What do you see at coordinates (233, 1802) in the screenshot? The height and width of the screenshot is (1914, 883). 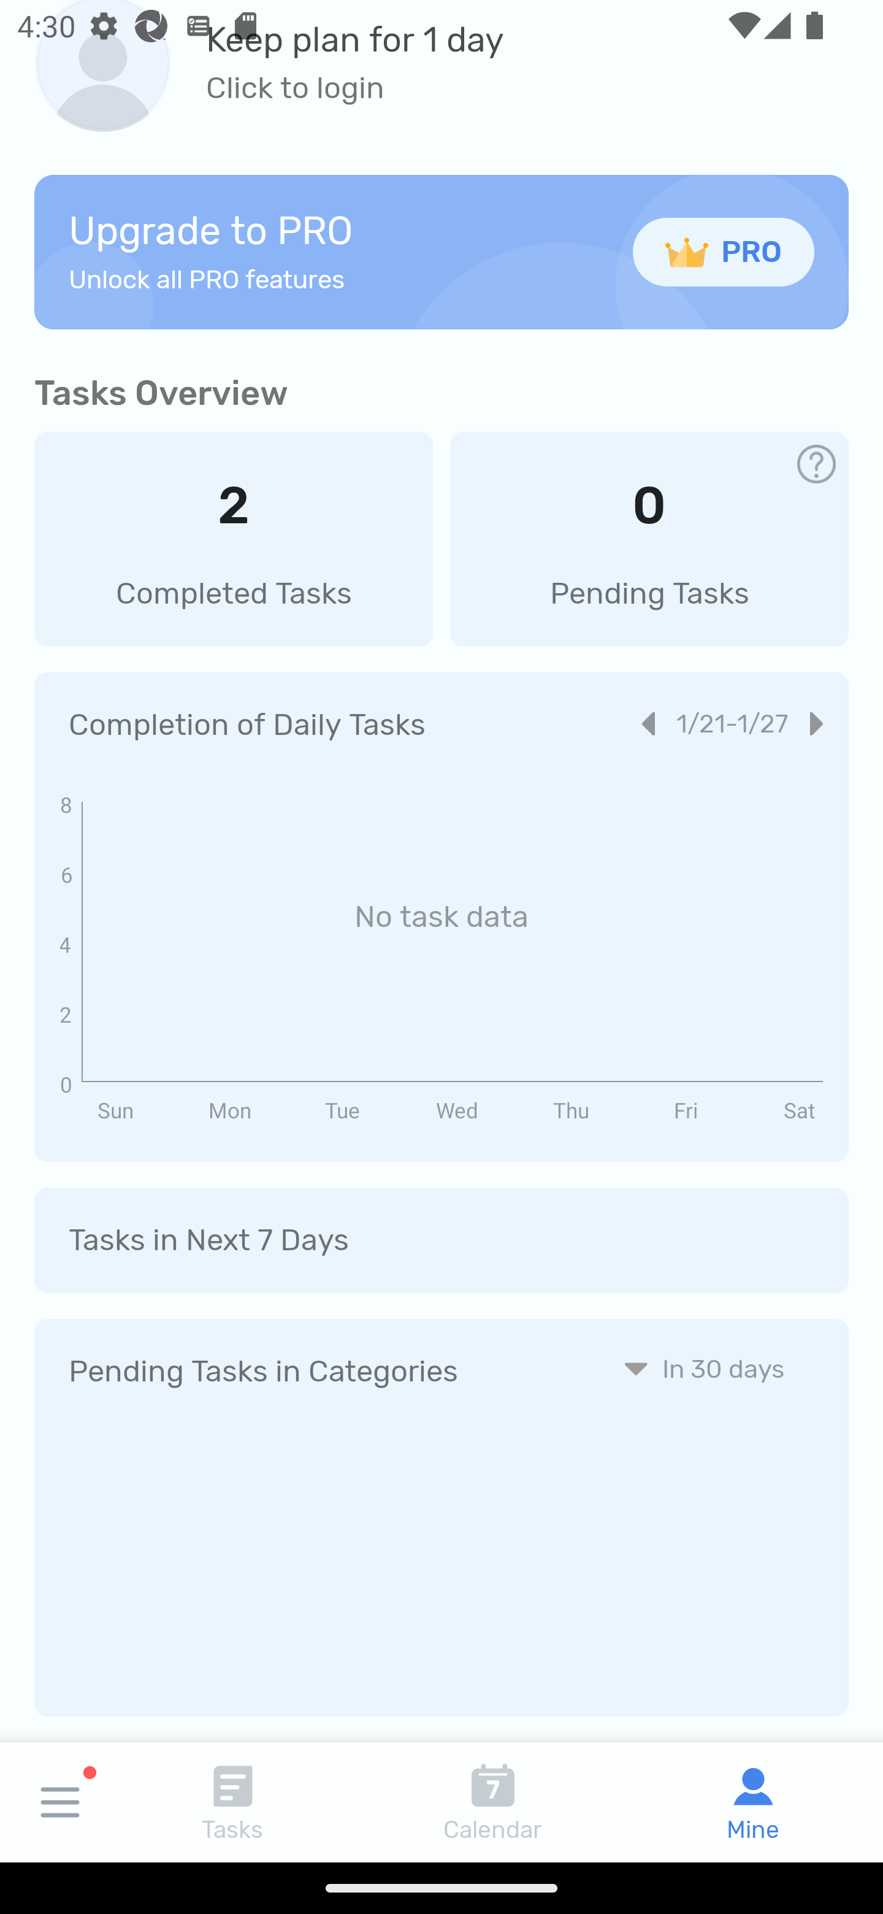 I see `Tasks` at bounding box center [233, 1802].